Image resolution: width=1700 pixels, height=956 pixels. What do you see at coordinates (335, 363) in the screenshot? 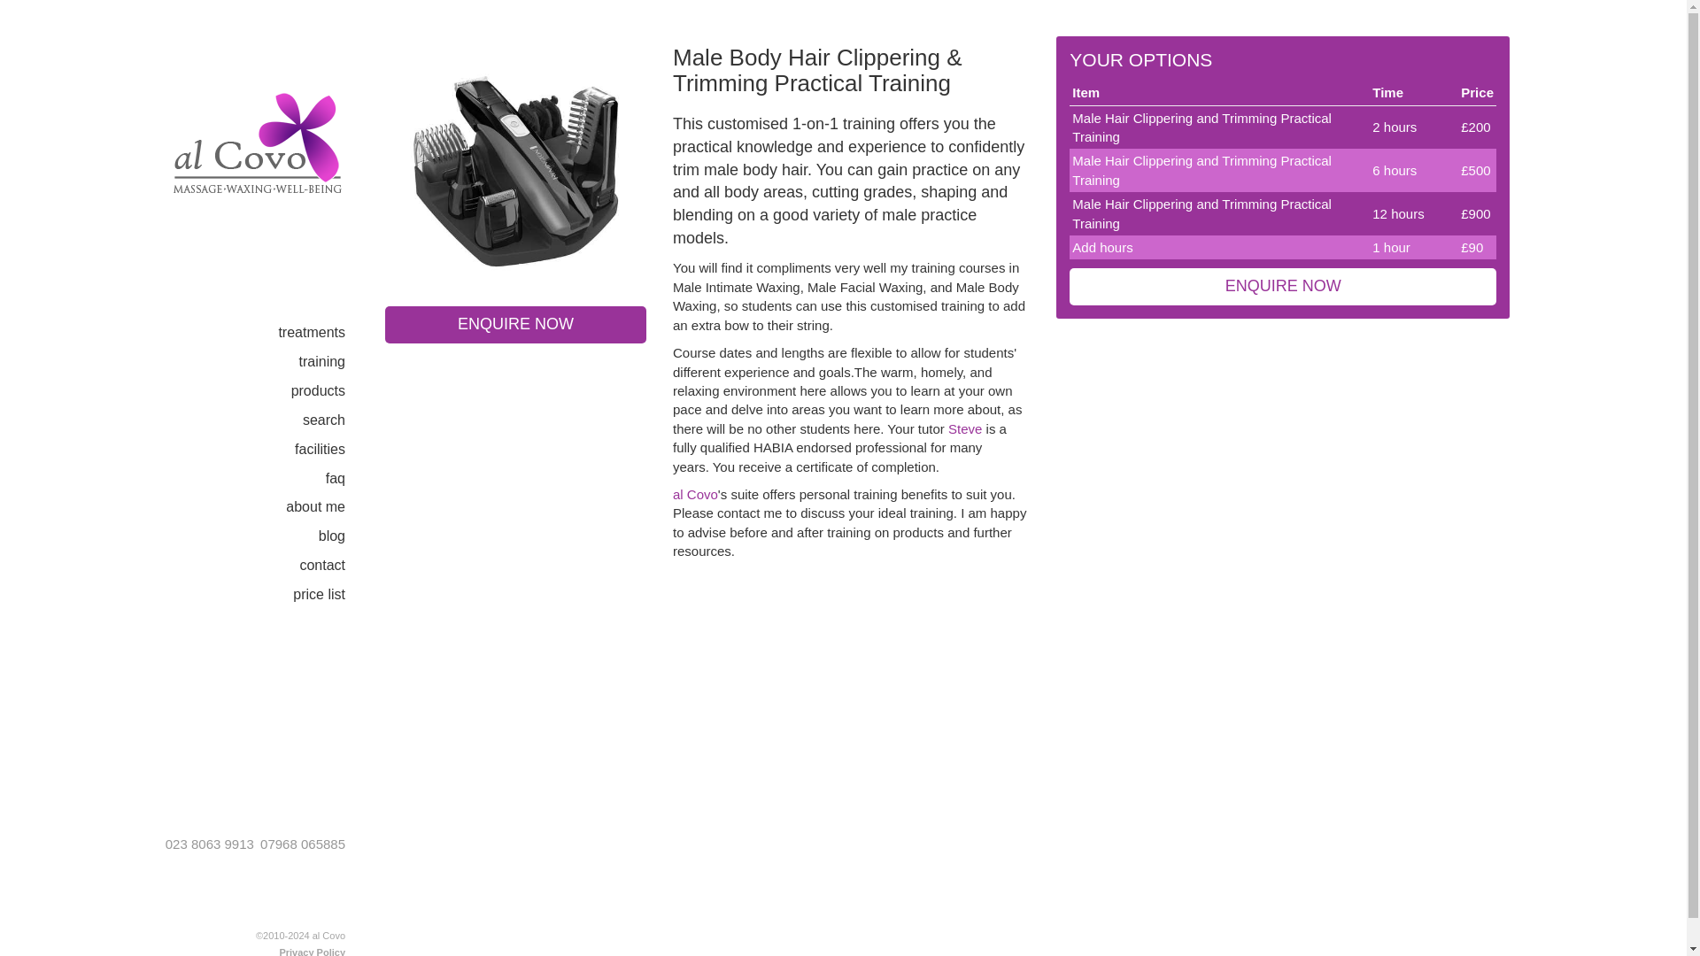
I see `training` at bounding box center [335, 363].